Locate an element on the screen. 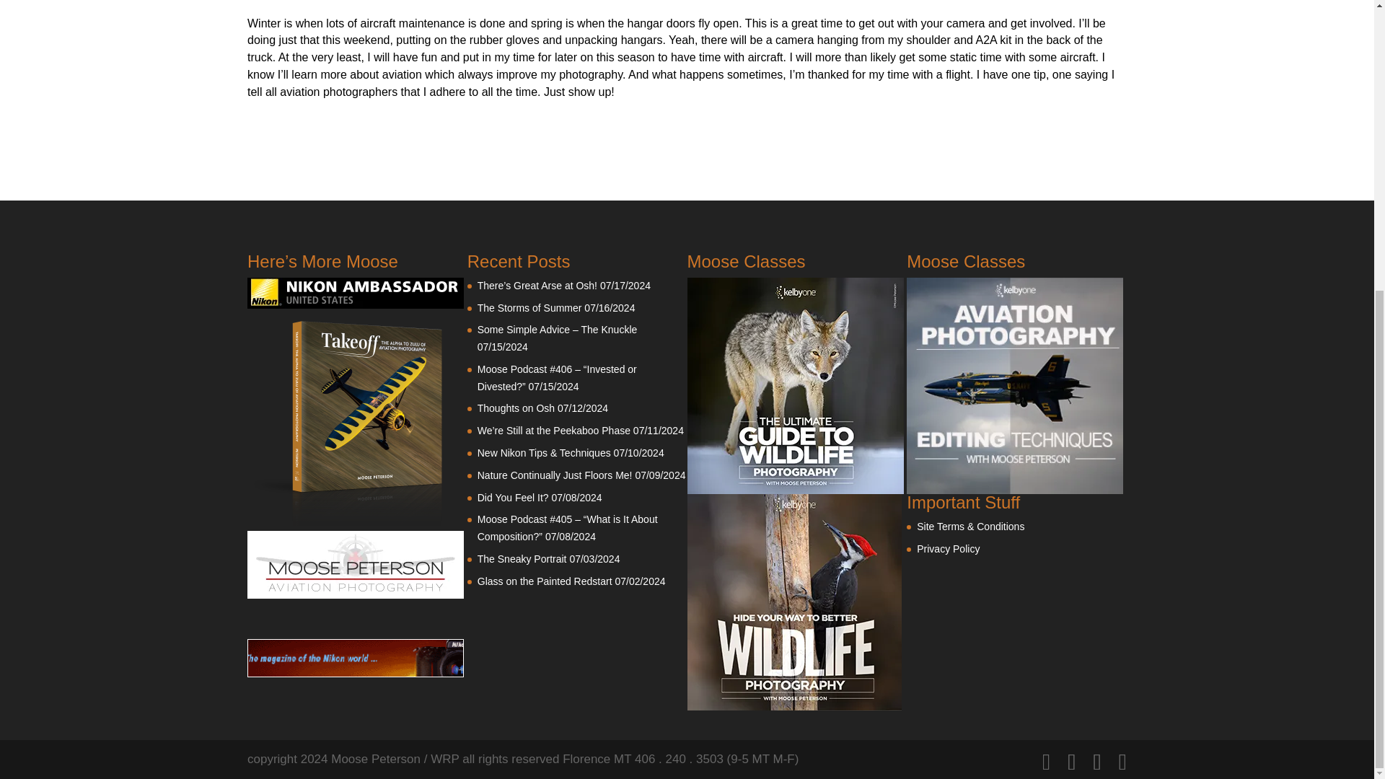  The Storms of Summer is located at coordinates (529, 307).